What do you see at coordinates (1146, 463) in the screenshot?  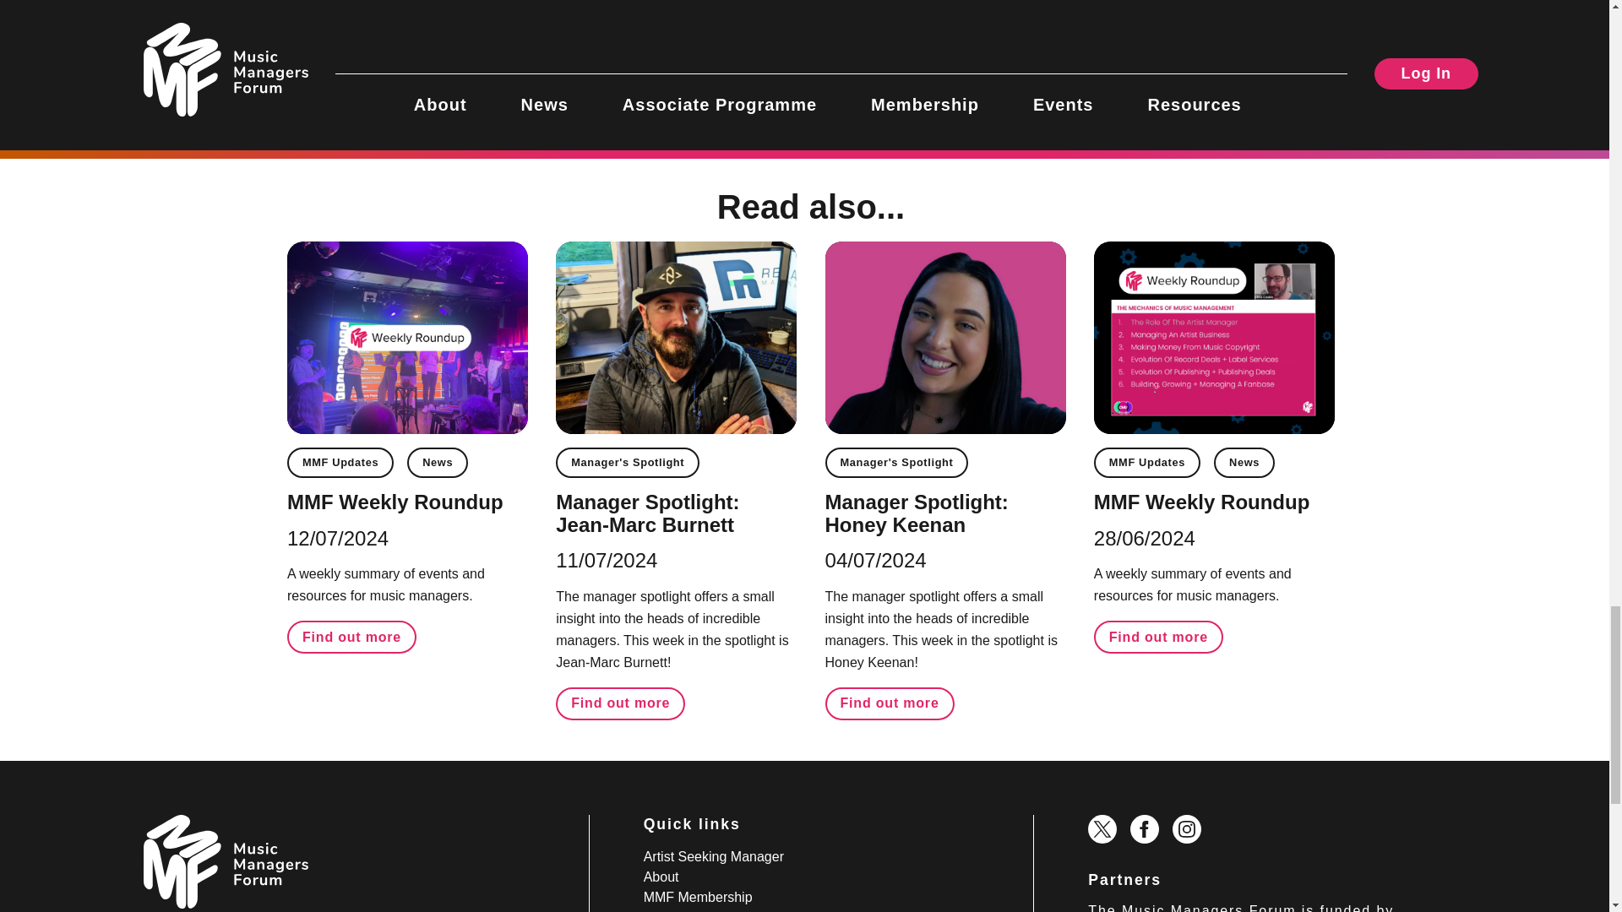 I see `MMF Updates` at bounding box center [1146, 463].